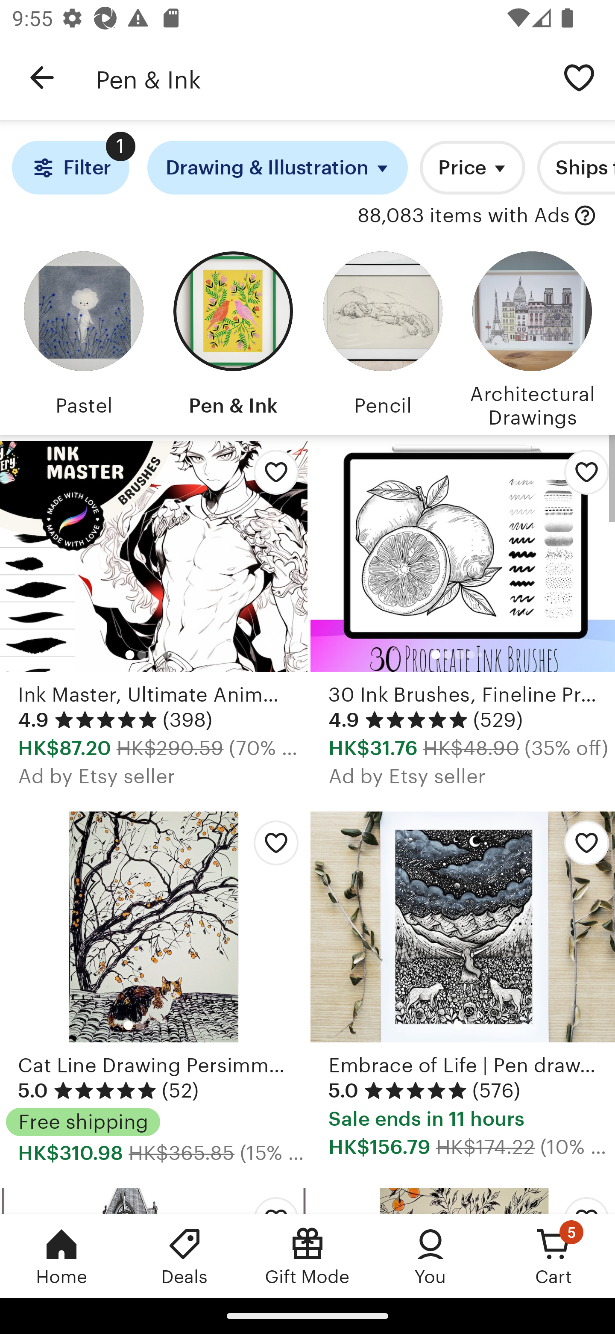  What do you see at coordinates (472, 168) in the screenshot?
I see `Price` at bounding box center [472, 168].